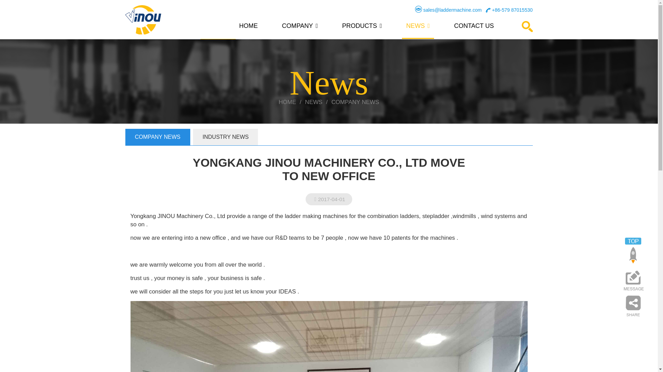 This screenshot has height=372, width=663. Describe the element at coordinates (143, 20) in the screenshot. I see `Yongkang Jinou Machinery Co., Ltd. ` at that location.